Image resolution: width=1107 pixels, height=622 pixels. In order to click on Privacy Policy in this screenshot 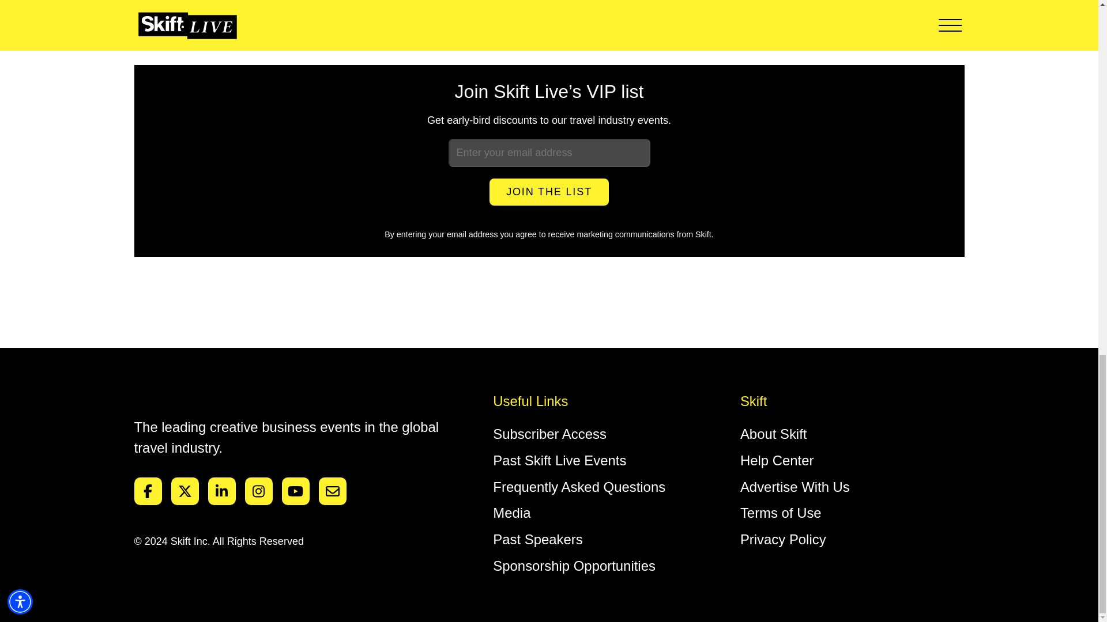, I will do `click(783, 539)`.